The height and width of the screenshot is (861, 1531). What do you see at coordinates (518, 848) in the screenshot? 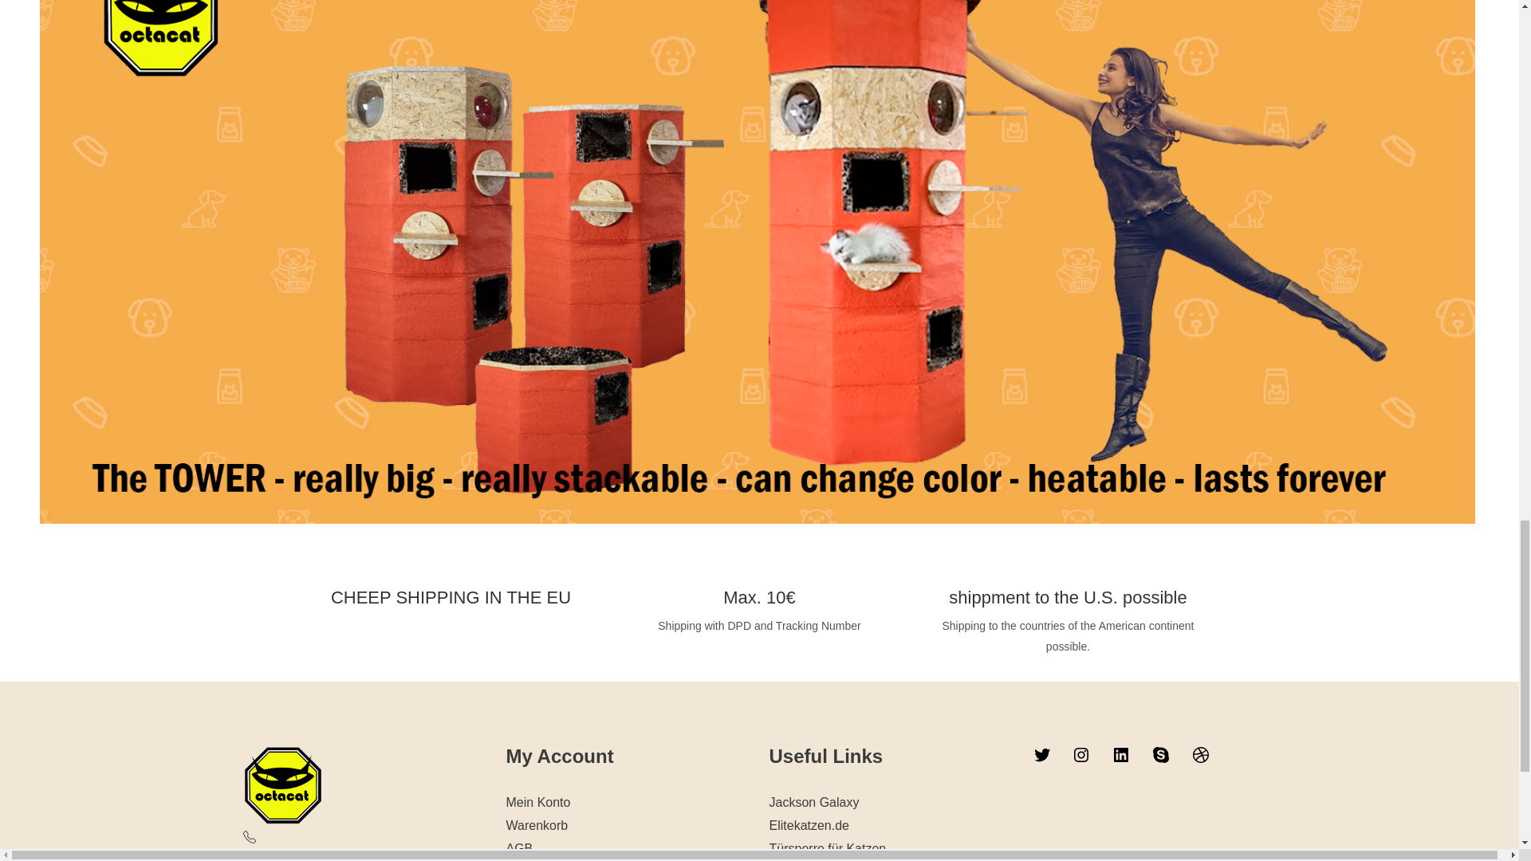
I see `AGB` at bounding box center [518, 848].